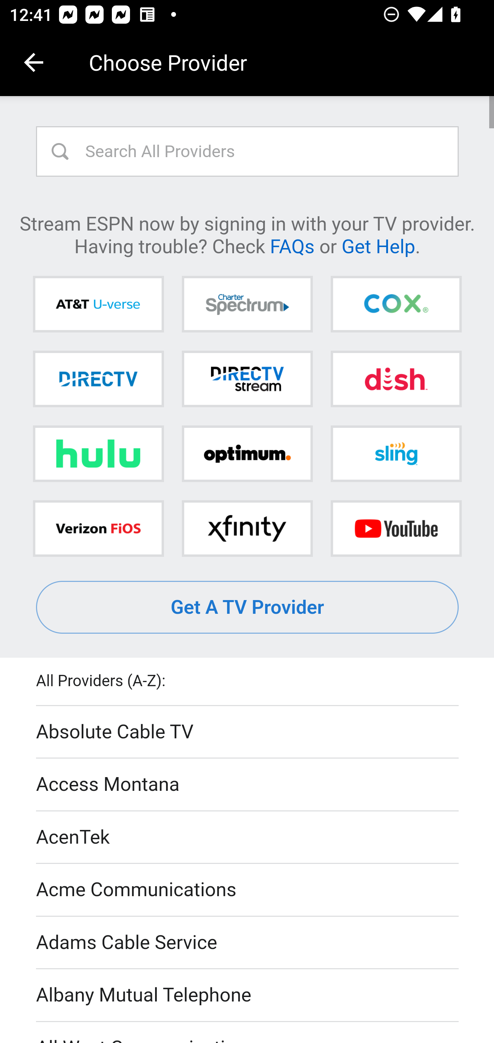 Image resolution: width=494 pixels, height=1043 pixels. I want to click on Absolute Cable TV, so click(248, 732).